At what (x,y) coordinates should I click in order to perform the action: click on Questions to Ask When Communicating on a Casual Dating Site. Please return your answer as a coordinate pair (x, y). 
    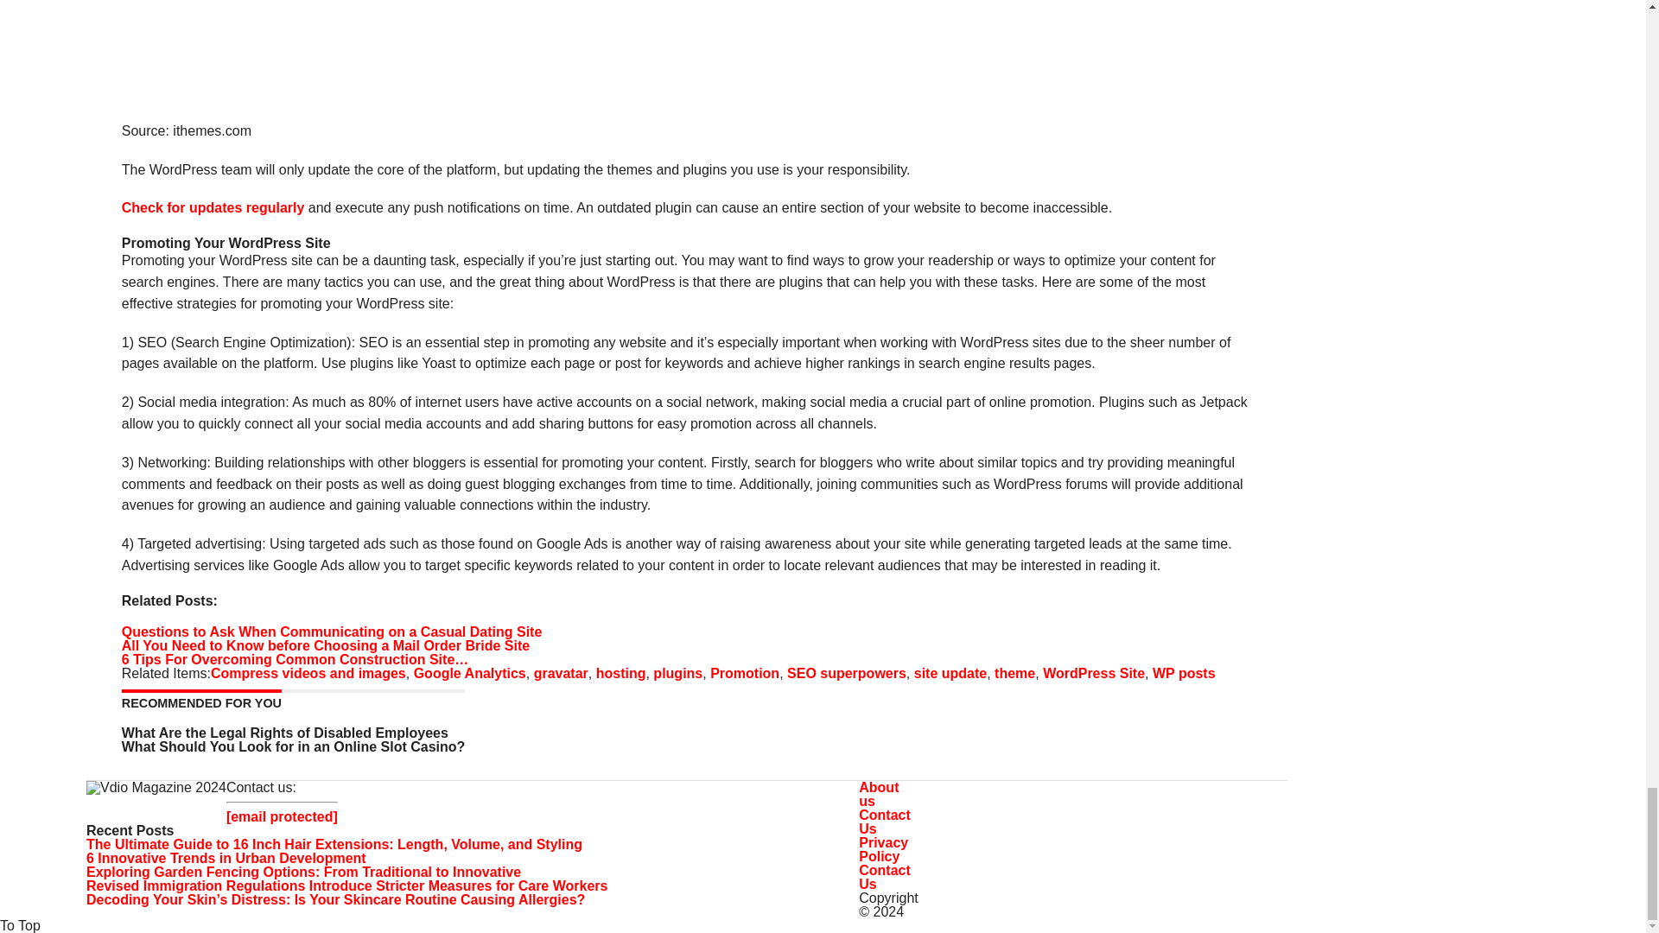
    Looking at the image, I should click on (332, 631).